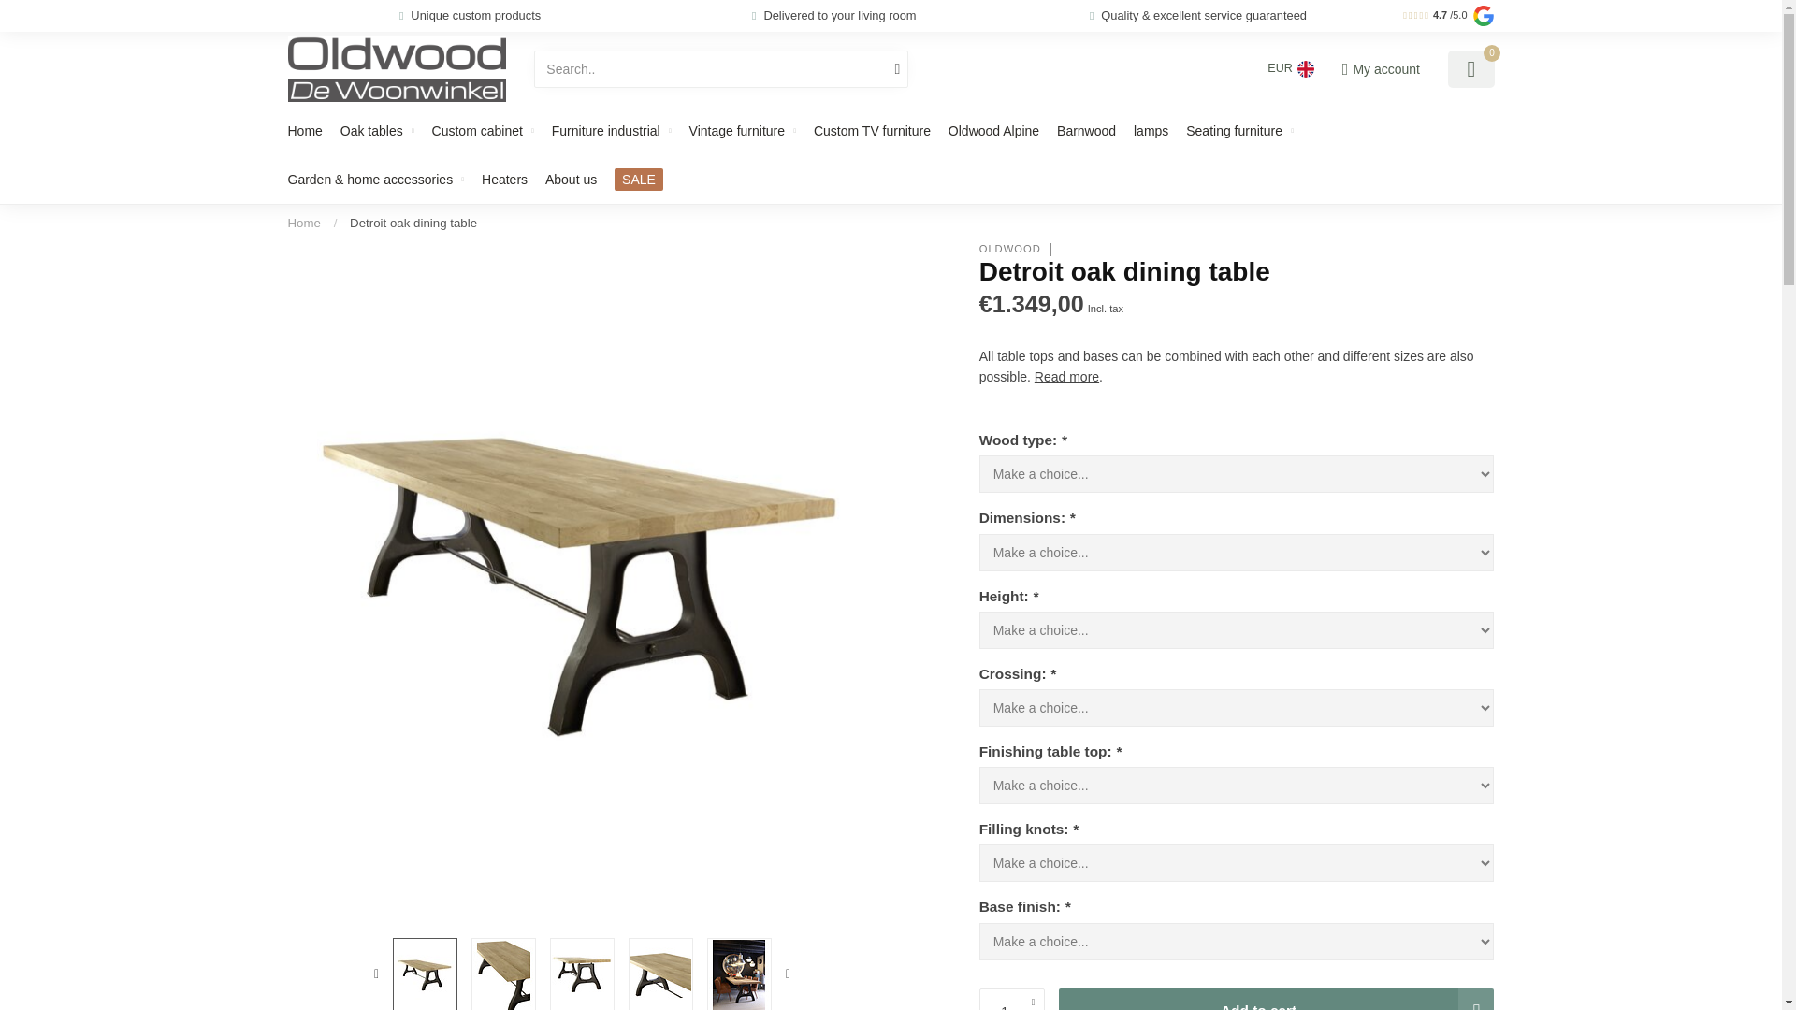 This screenshot has height=1010, width=1796. What do you see at coordinates (1470, 69) in the screenshot?
I see `0` at bounding box center [1470, 69].